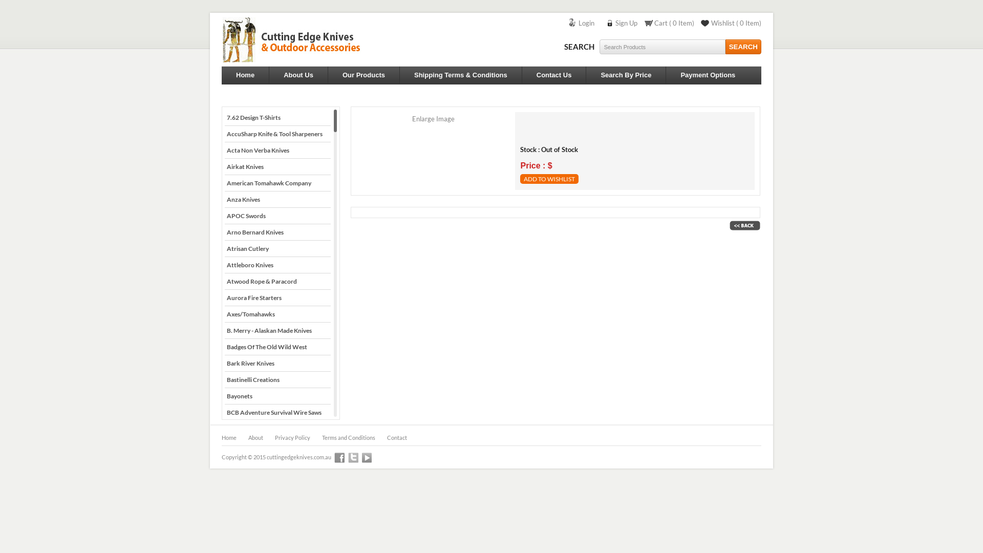 This screenshot has height=553, width=983. What do you see at coordinates (277, 216) in the screenshot?
I see `APOC Swords` at bounding box center [277, 216].